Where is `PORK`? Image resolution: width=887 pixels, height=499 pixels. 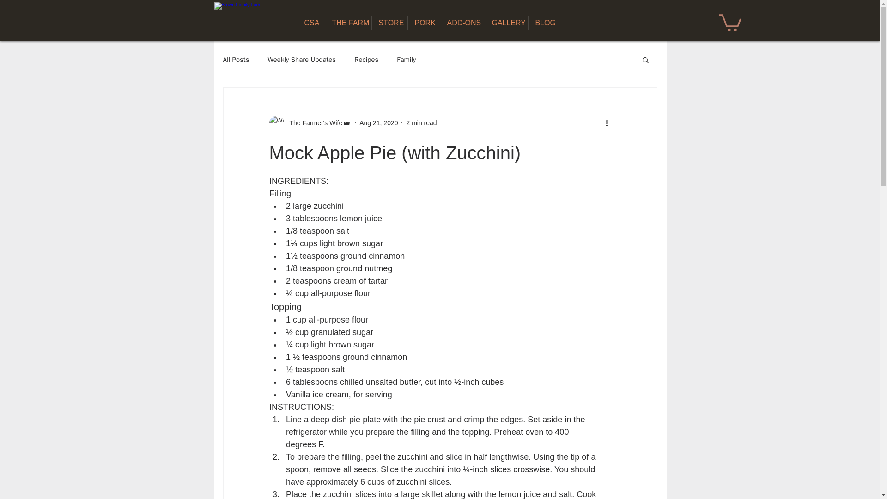
PORK is located at coordinates (423, 23).